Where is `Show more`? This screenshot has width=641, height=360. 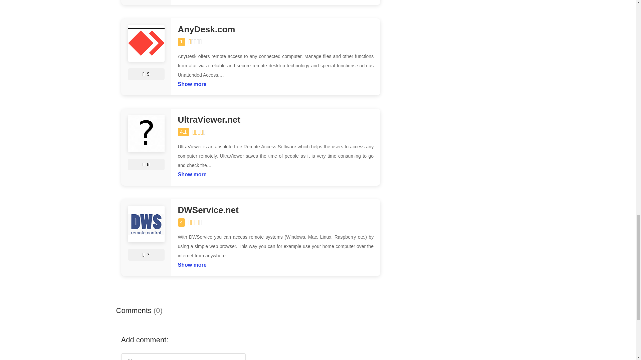
Show more is located at coordinates (192, 83).